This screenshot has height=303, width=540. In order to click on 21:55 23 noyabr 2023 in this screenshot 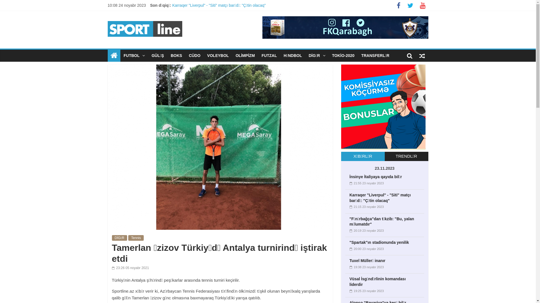, I will do `click(366, 183)`.